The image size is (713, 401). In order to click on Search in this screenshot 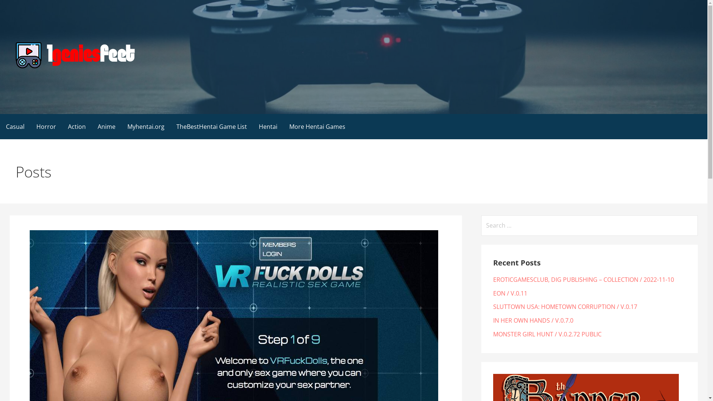, I will do `click(16, 7)`.